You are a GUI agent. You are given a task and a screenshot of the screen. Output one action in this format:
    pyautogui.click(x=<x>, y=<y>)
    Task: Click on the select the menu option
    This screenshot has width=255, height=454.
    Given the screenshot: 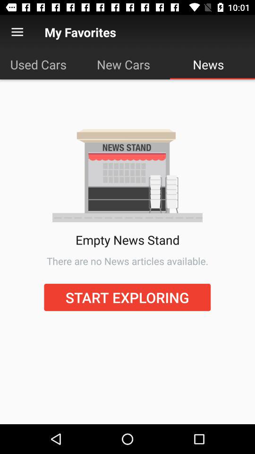 What is the action you would take?
    pyautogui.click(x=17, y=32)
    